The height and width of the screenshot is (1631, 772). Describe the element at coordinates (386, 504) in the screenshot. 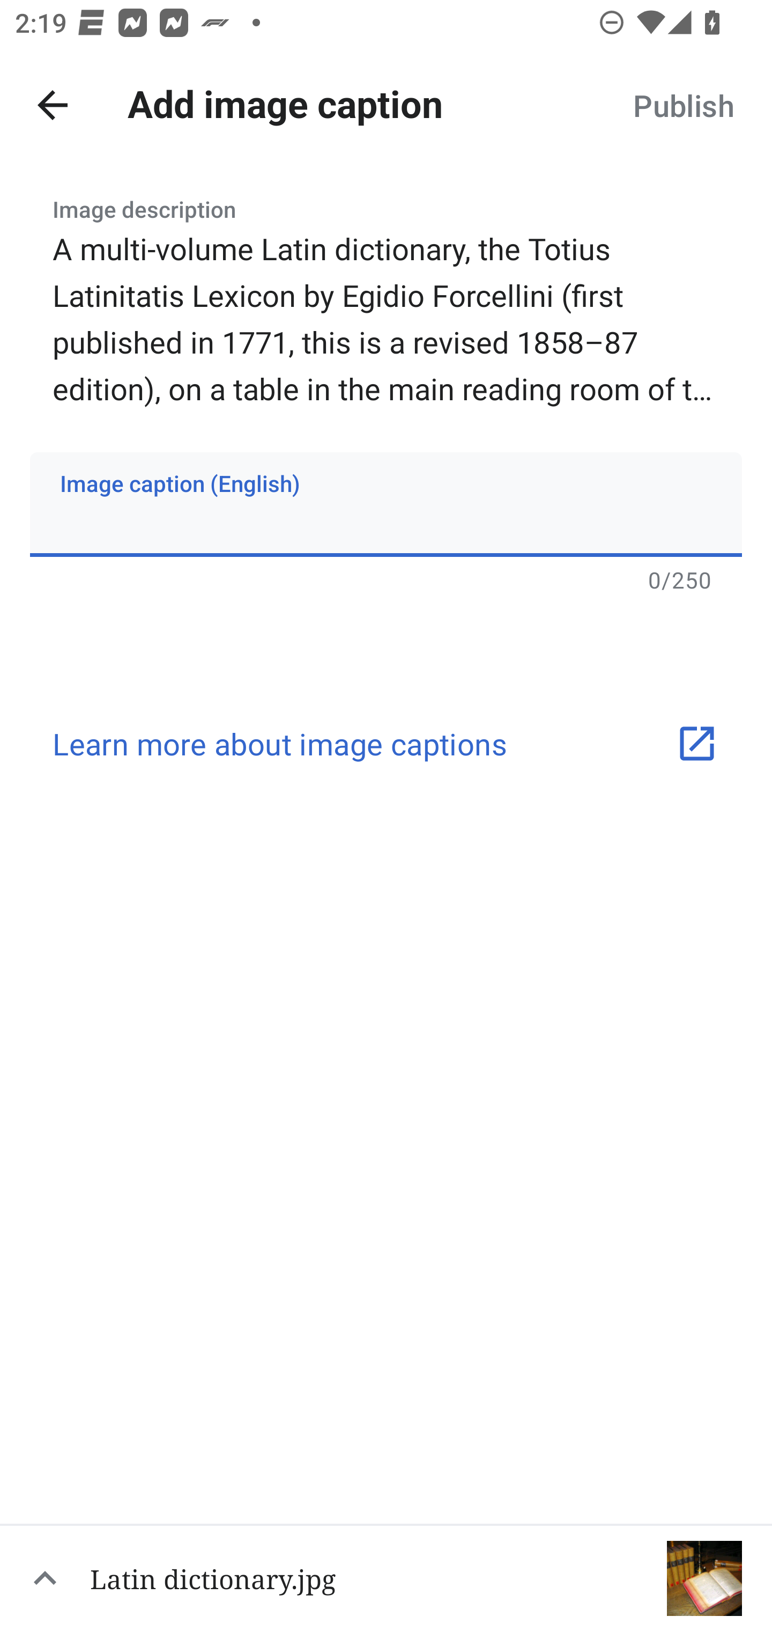

I see `Image caption (English)` at that location.